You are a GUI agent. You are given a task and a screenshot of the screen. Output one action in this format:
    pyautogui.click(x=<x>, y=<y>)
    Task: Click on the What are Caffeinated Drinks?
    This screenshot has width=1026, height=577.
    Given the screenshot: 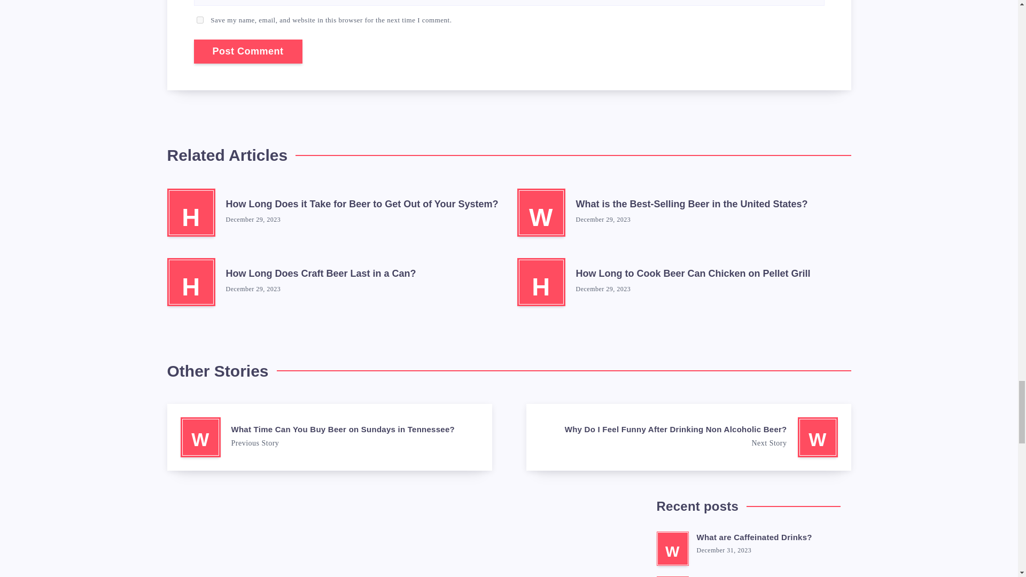 What is the action you would take?
    pyautogui.click(x=755, y=539)
    